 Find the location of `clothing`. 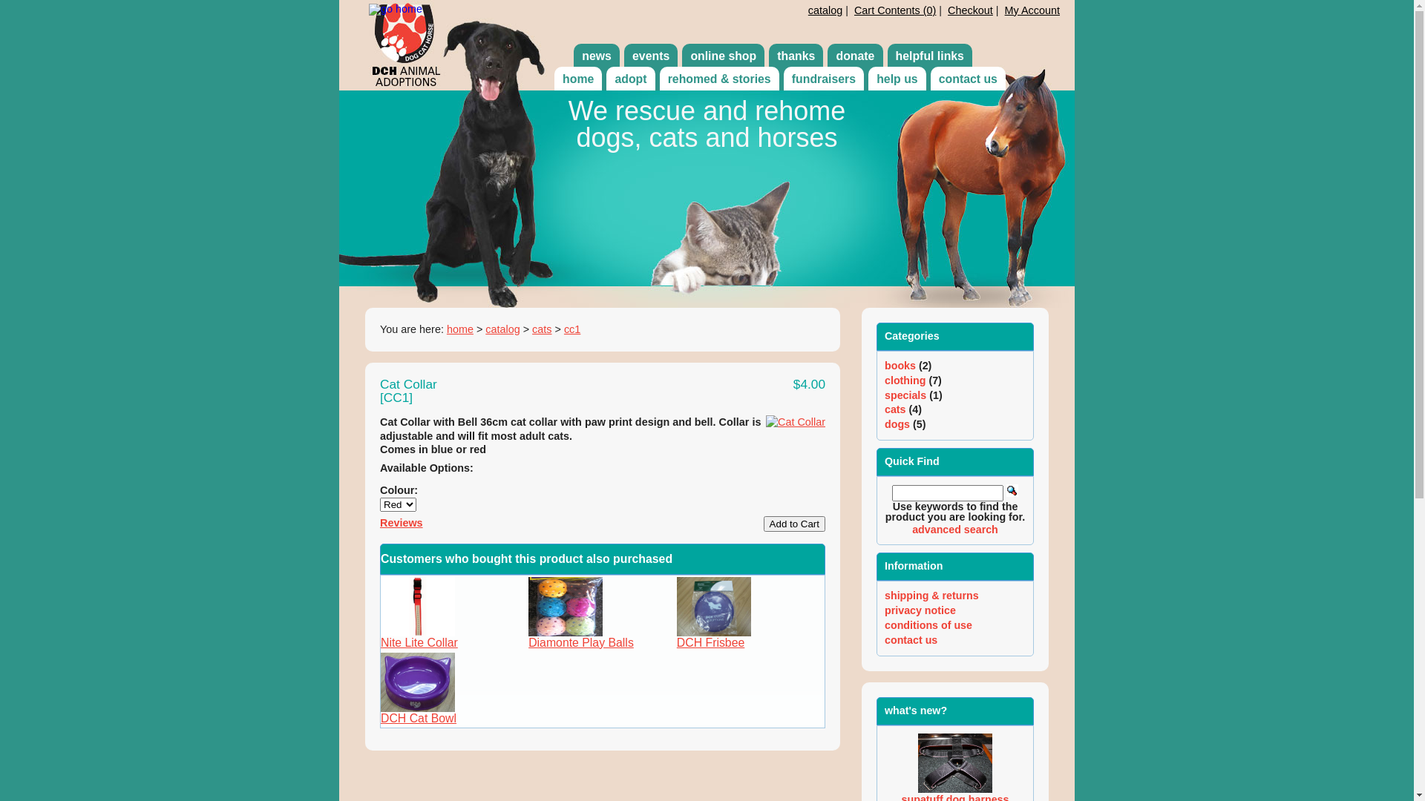

clothing is located at coordinates (905, 380).